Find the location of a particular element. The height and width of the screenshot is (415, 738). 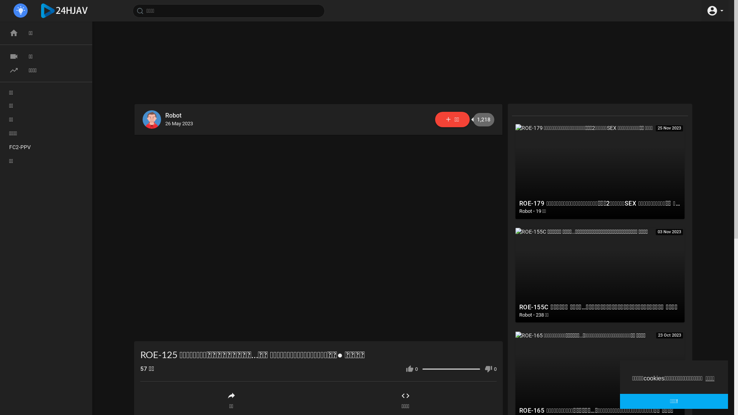

0 is located at coordinates (412, 369).